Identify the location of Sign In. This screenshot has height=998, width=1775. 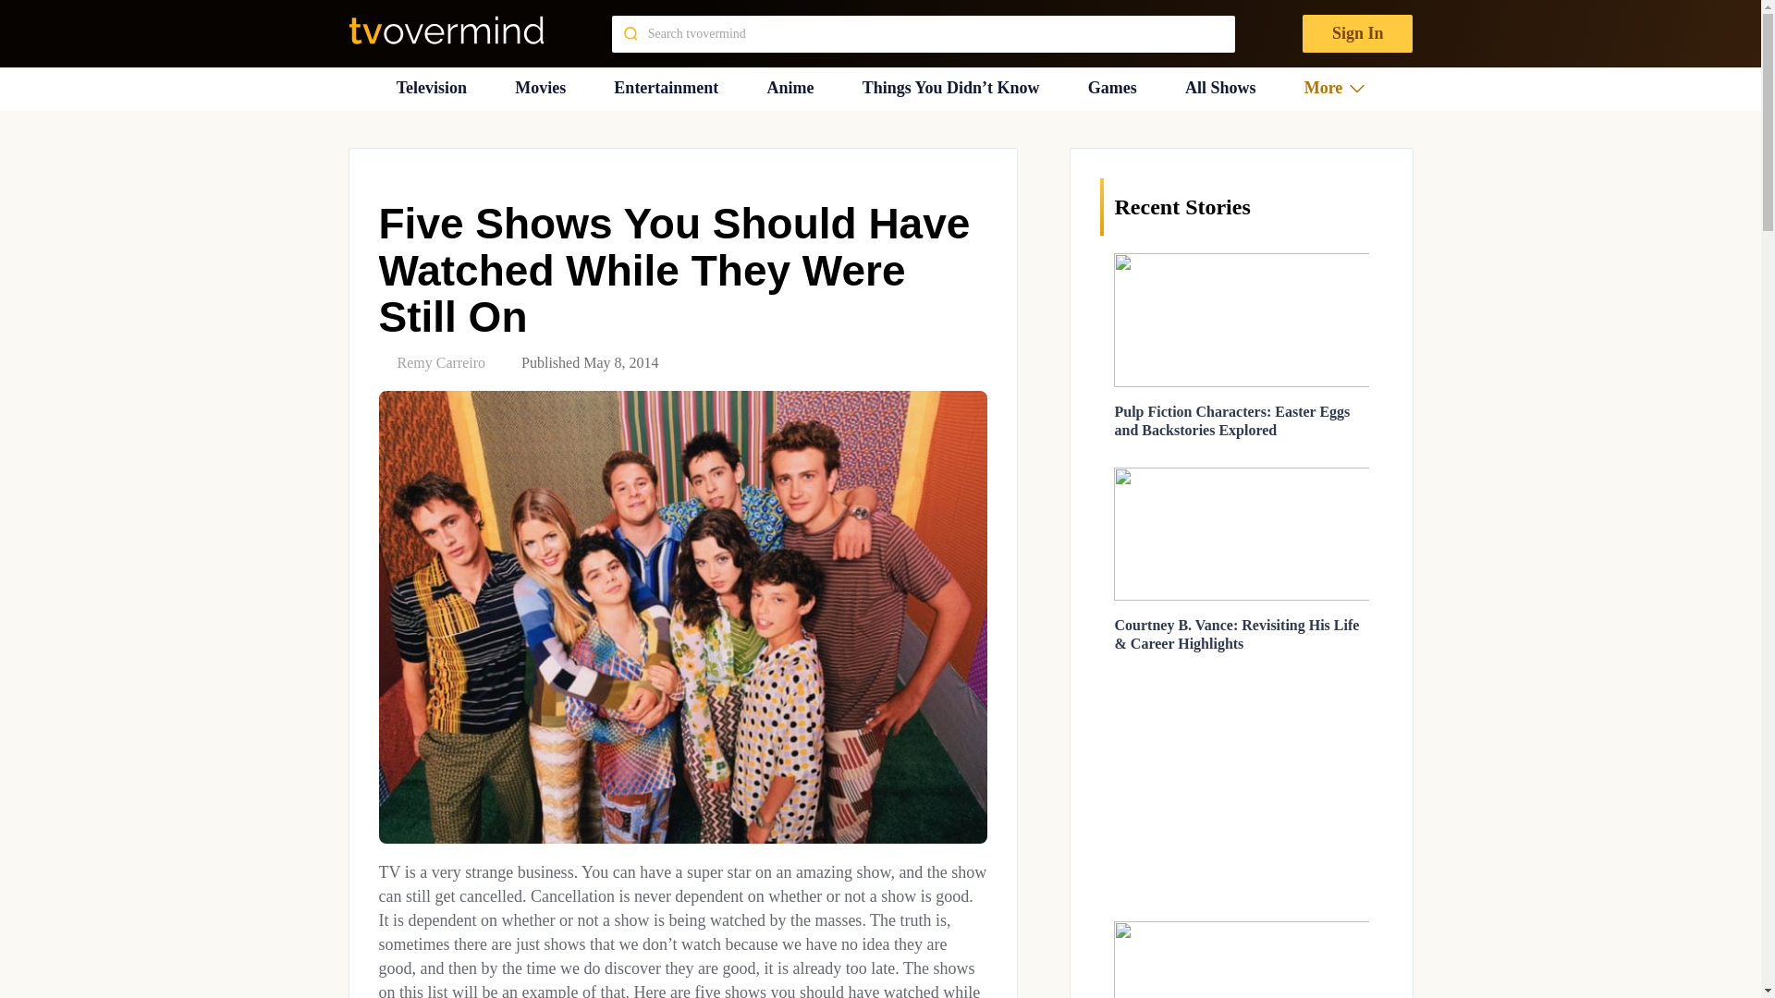
(1357, 33).